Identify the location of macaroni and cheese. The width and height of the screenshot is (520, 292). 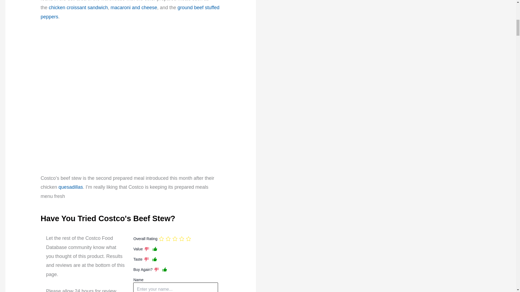
(134, 8).